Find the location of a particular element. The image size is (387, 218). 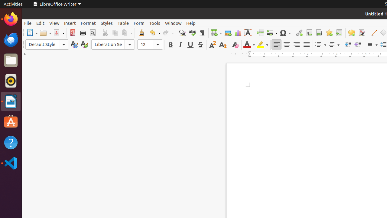

Highlight Color is located at coordinates (262, 45).